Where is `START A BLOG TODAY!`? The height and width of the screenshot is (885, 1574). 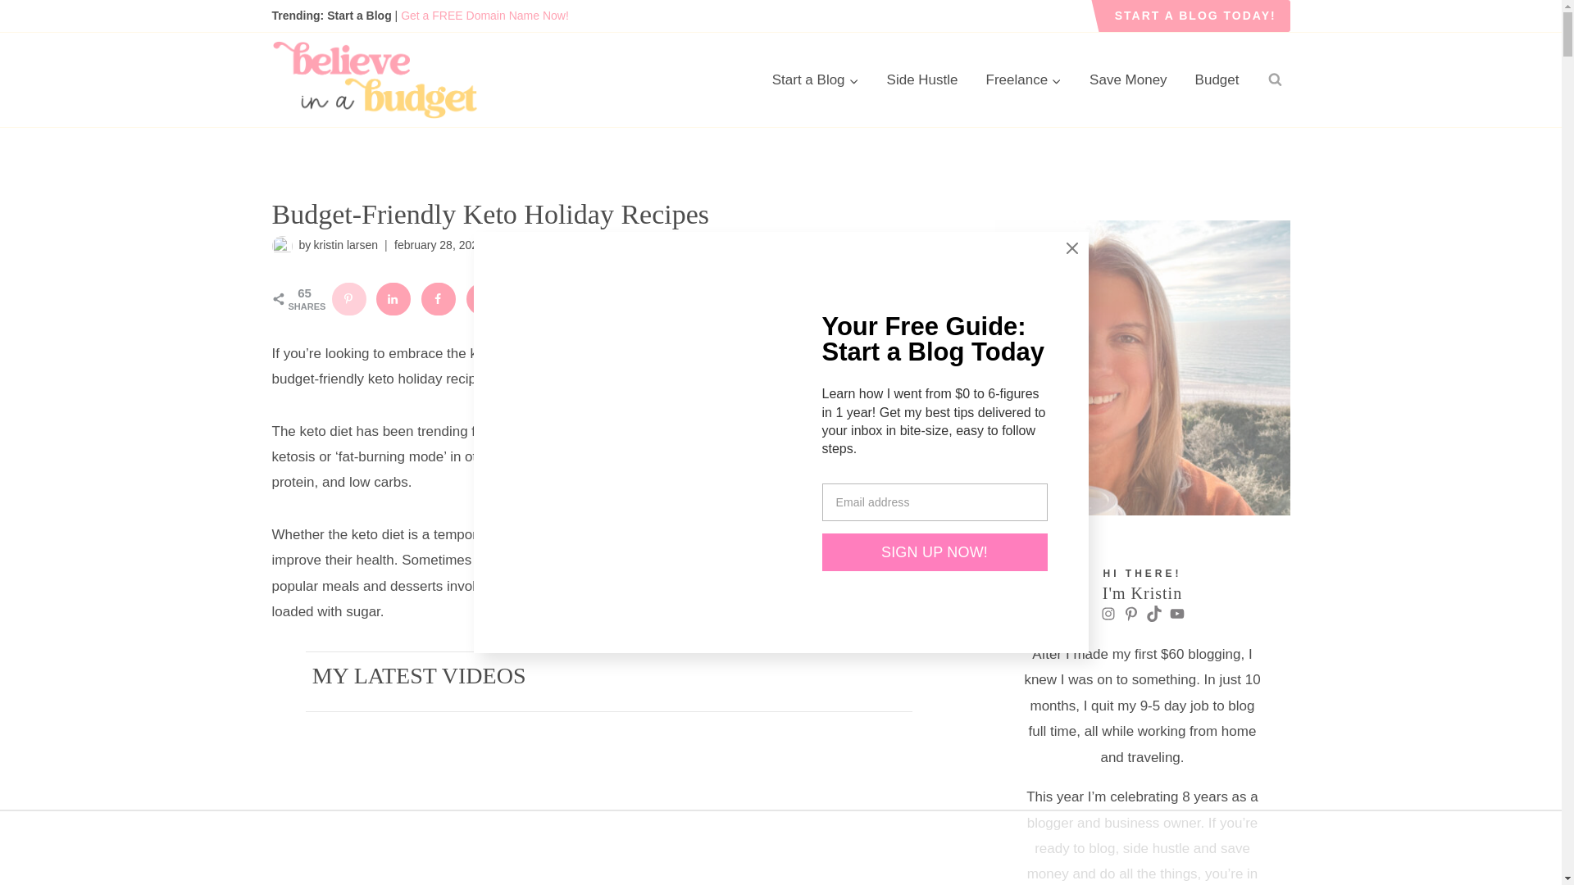
START A BLOG TODAY! is located at coordinates (1195, 16).